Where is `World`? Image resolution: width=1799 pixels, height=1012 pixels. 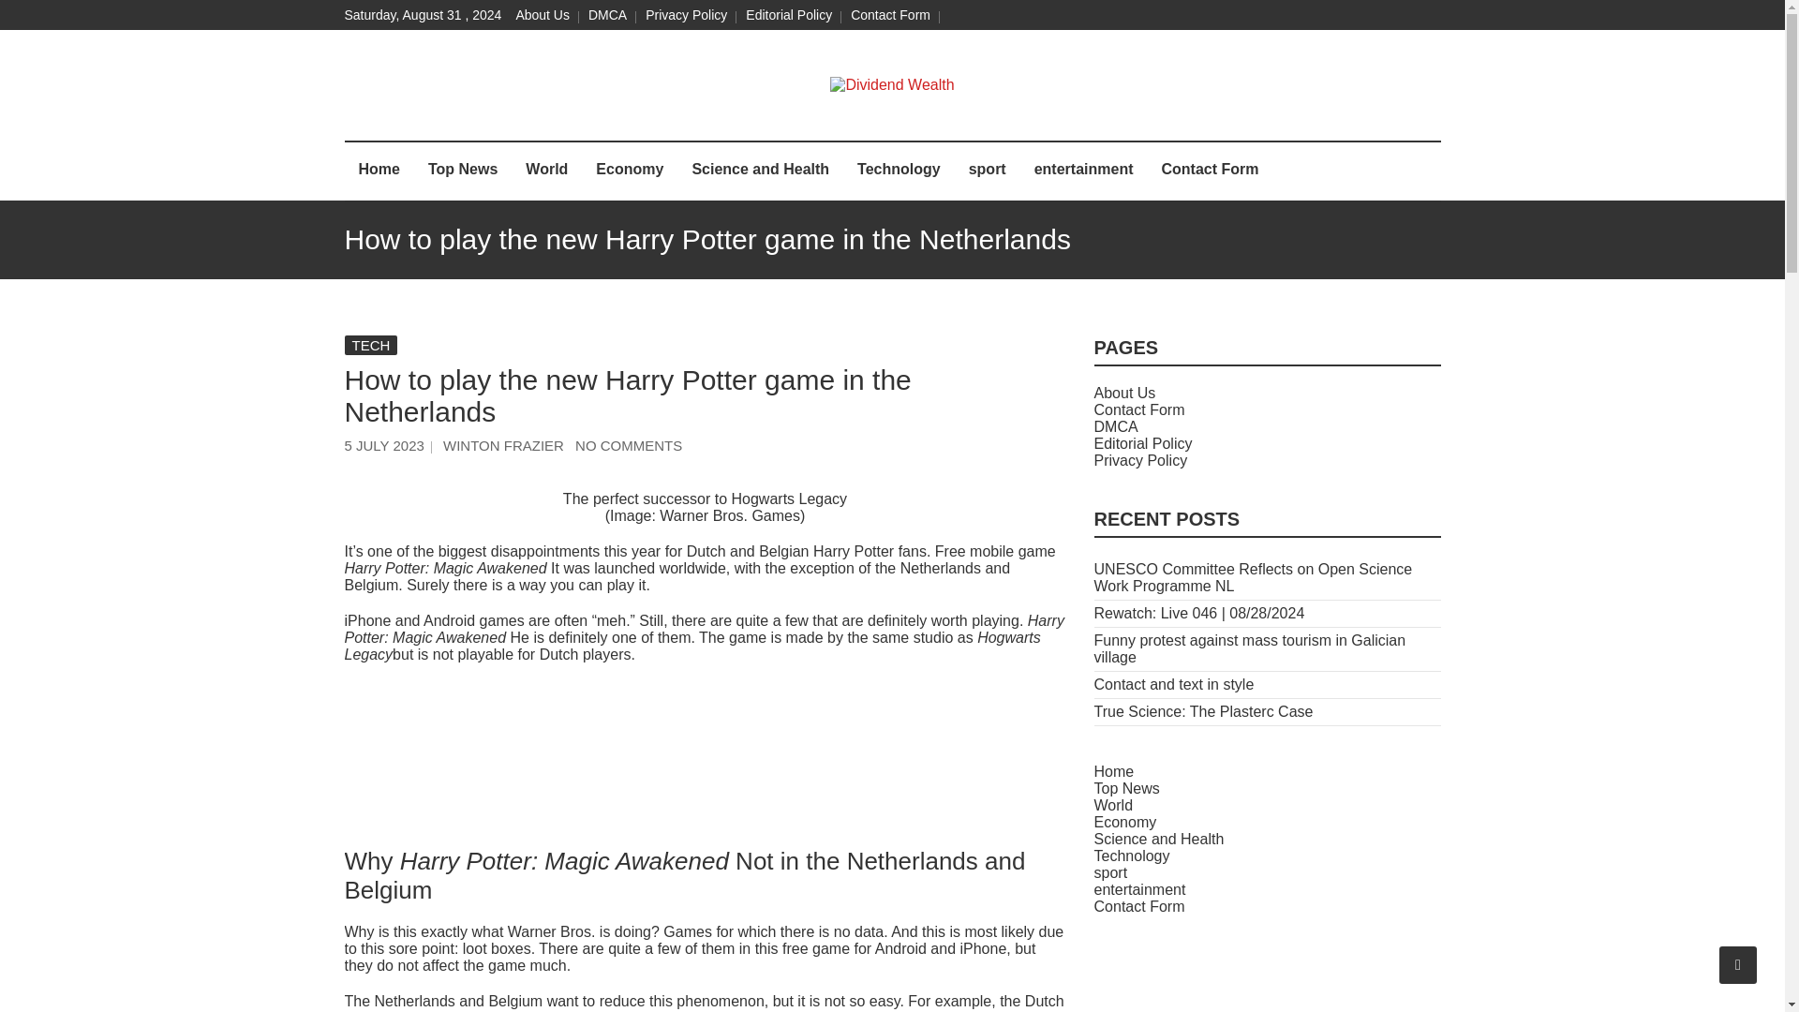 World is located at coordinates (545, 171).